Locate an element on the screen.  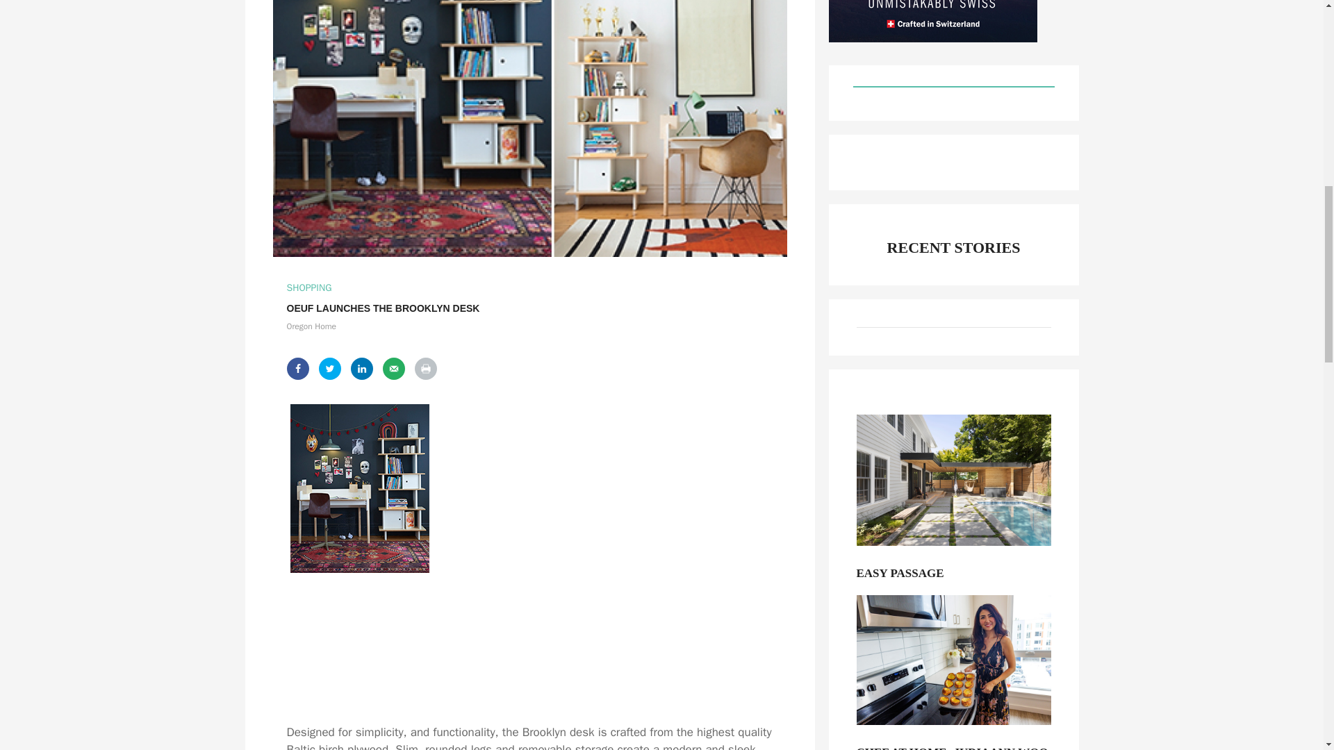
Print this webpage is located at coordinates (425, 368).